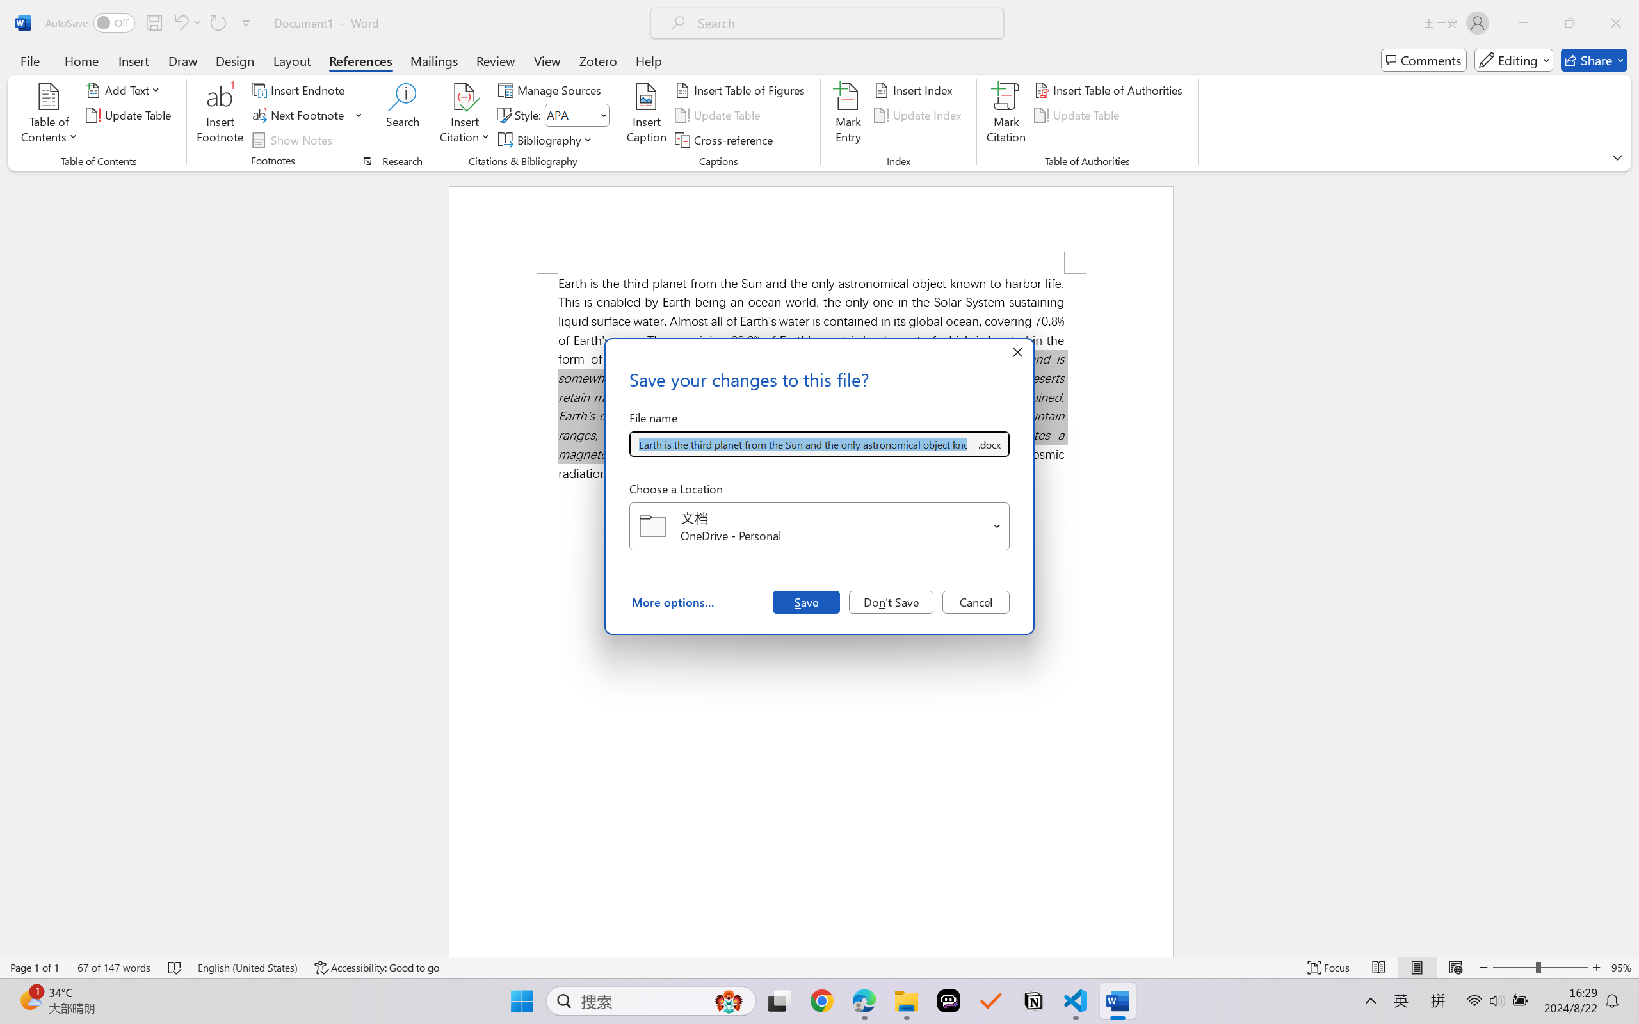 The width and height of the screenshot is (1639, 1024). I want to click on Table of Contents, so click(50, 115).